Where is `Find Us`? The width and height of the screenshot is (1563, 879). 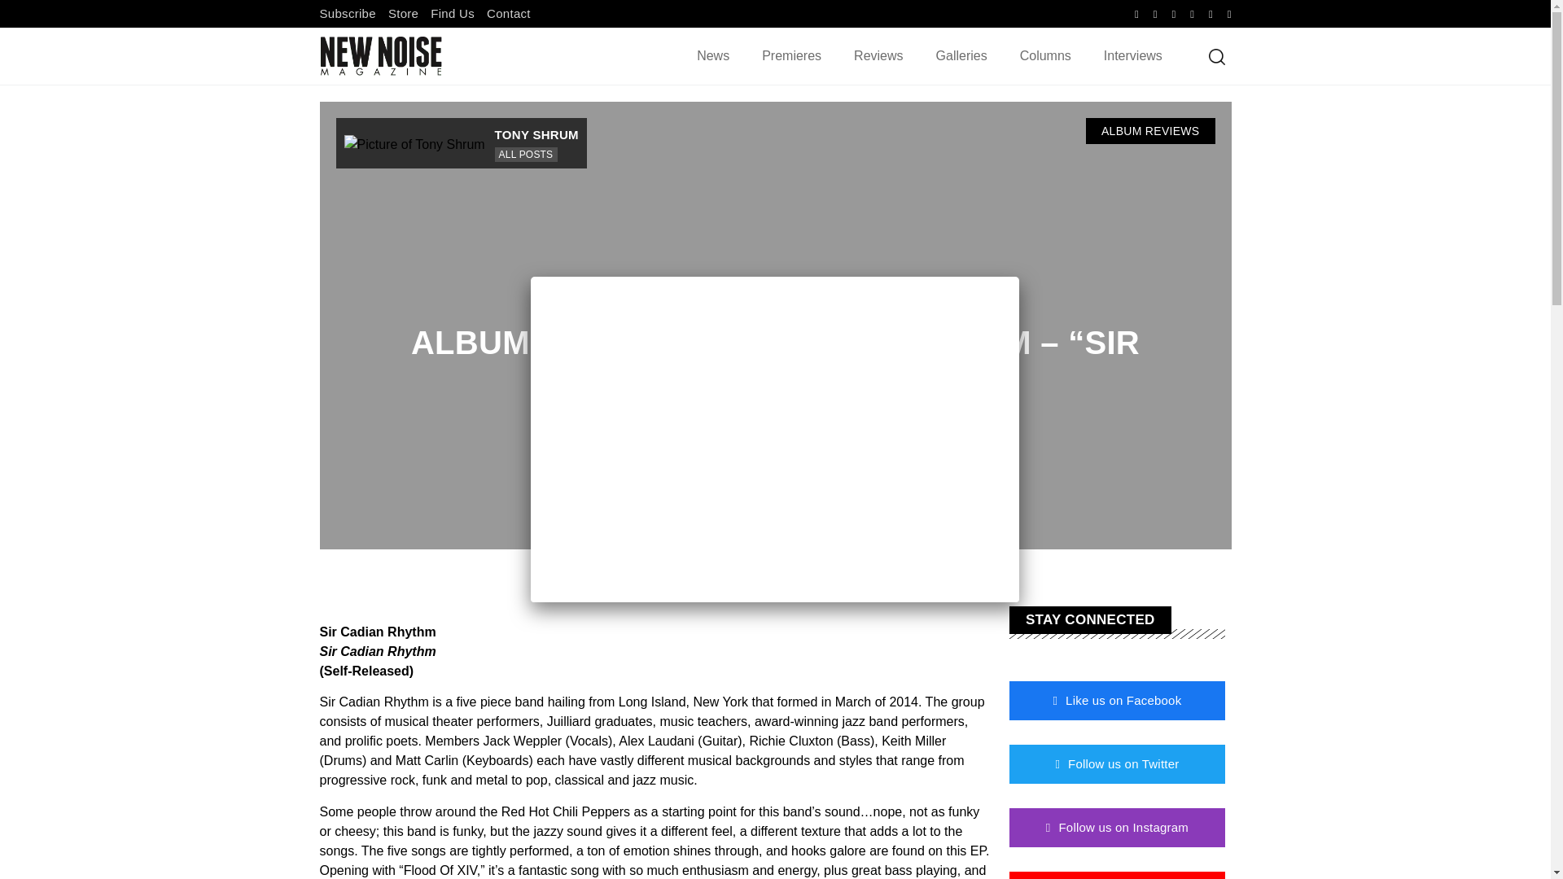 Find Us is located at coordinates (453, 13).